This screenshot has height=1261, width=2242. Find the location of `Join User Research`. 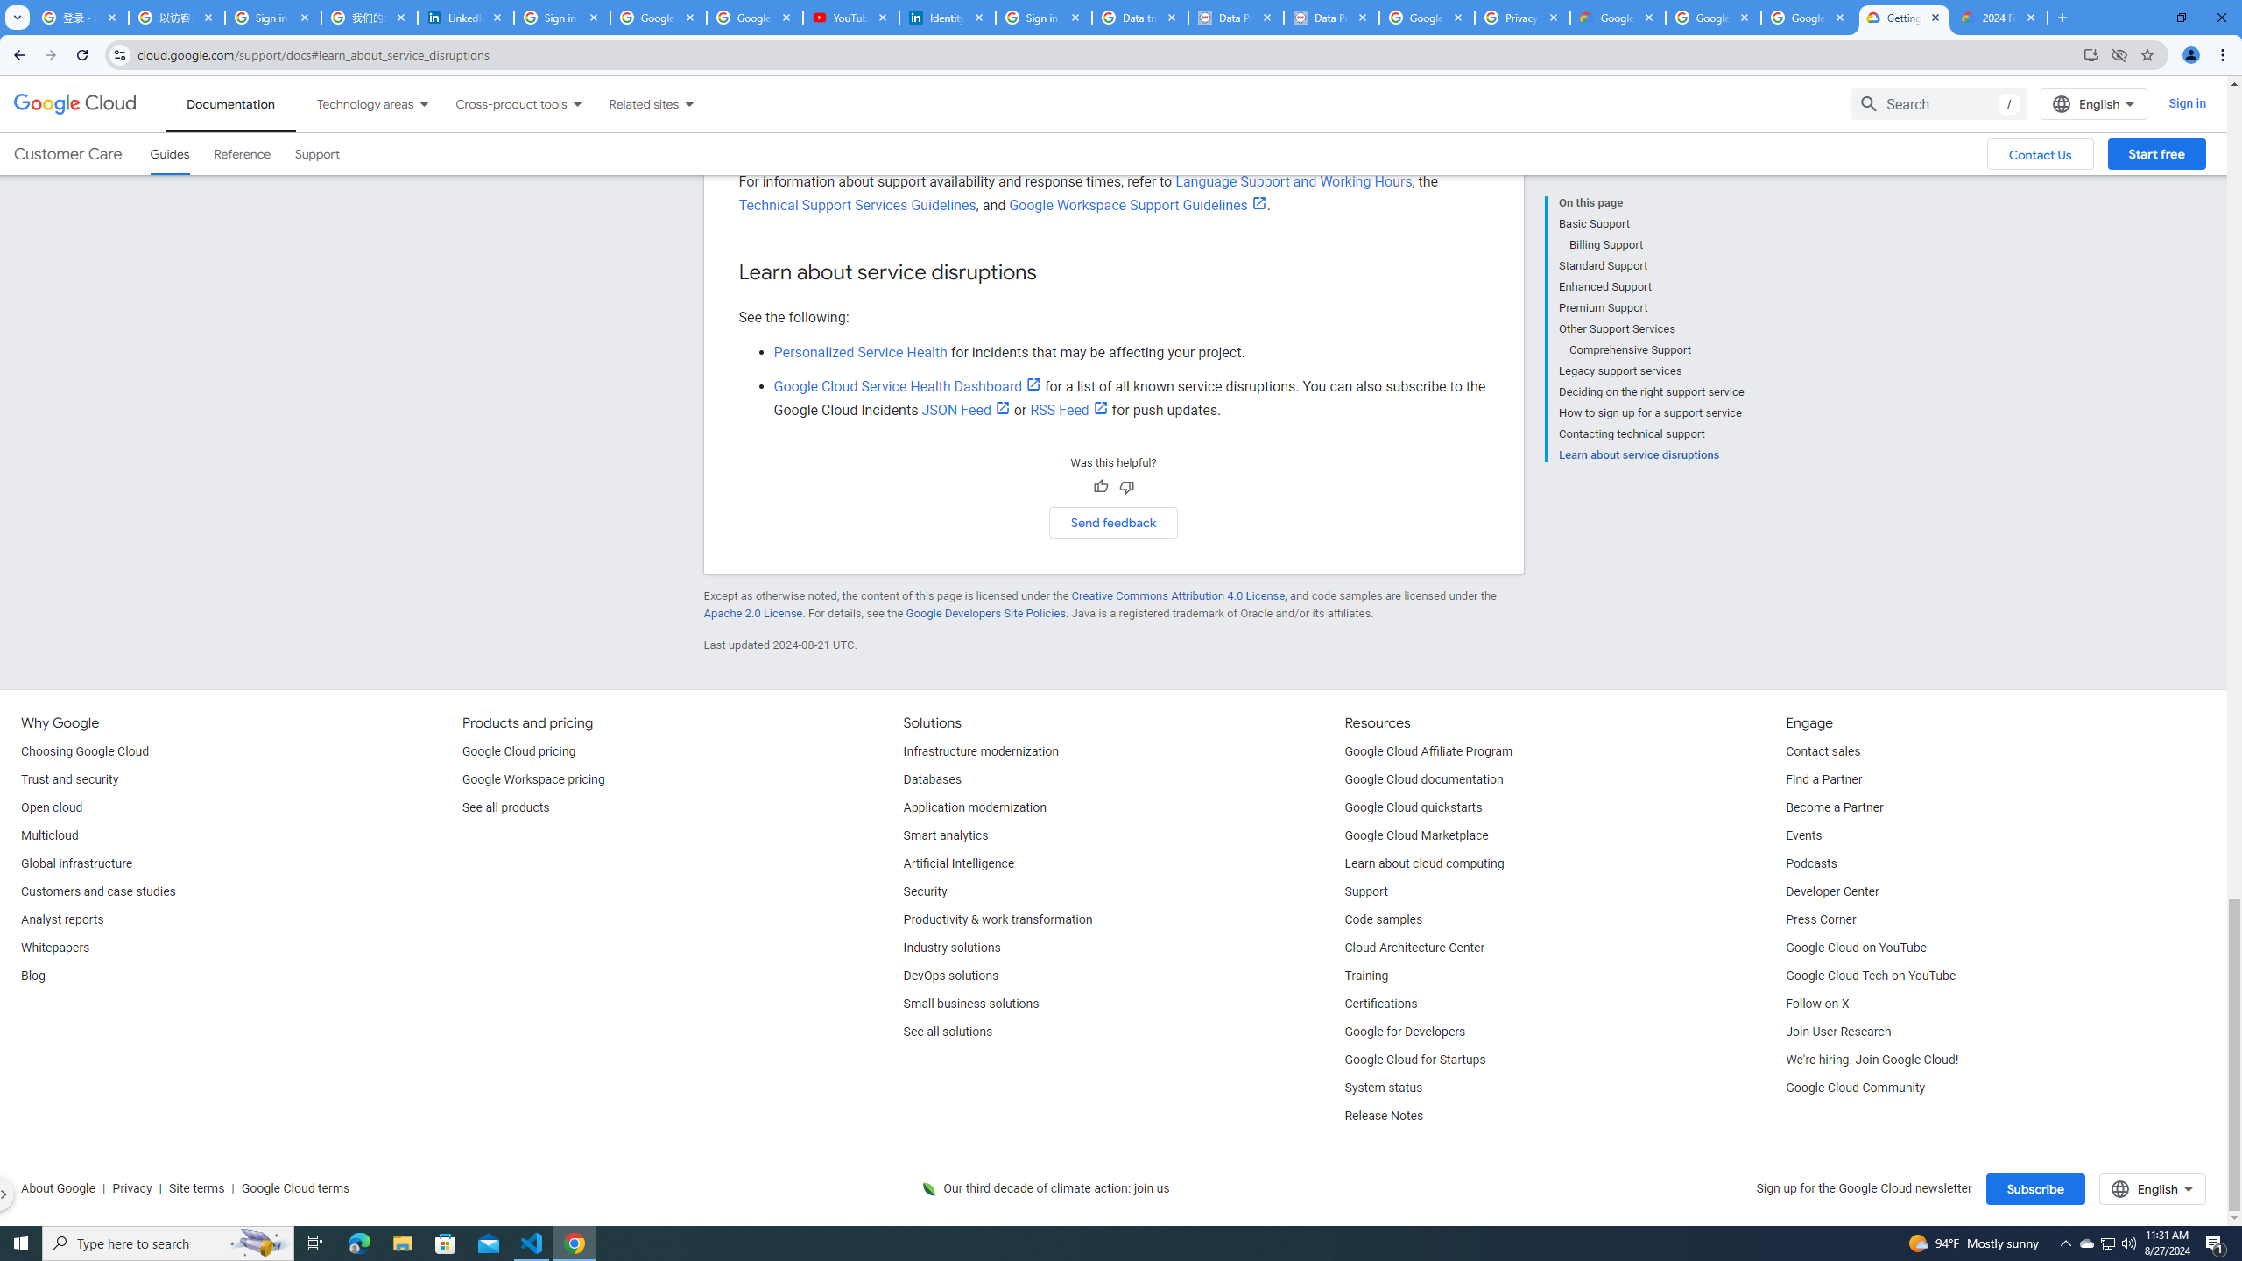

Join User Research is located at coordinates (1837, 1032).